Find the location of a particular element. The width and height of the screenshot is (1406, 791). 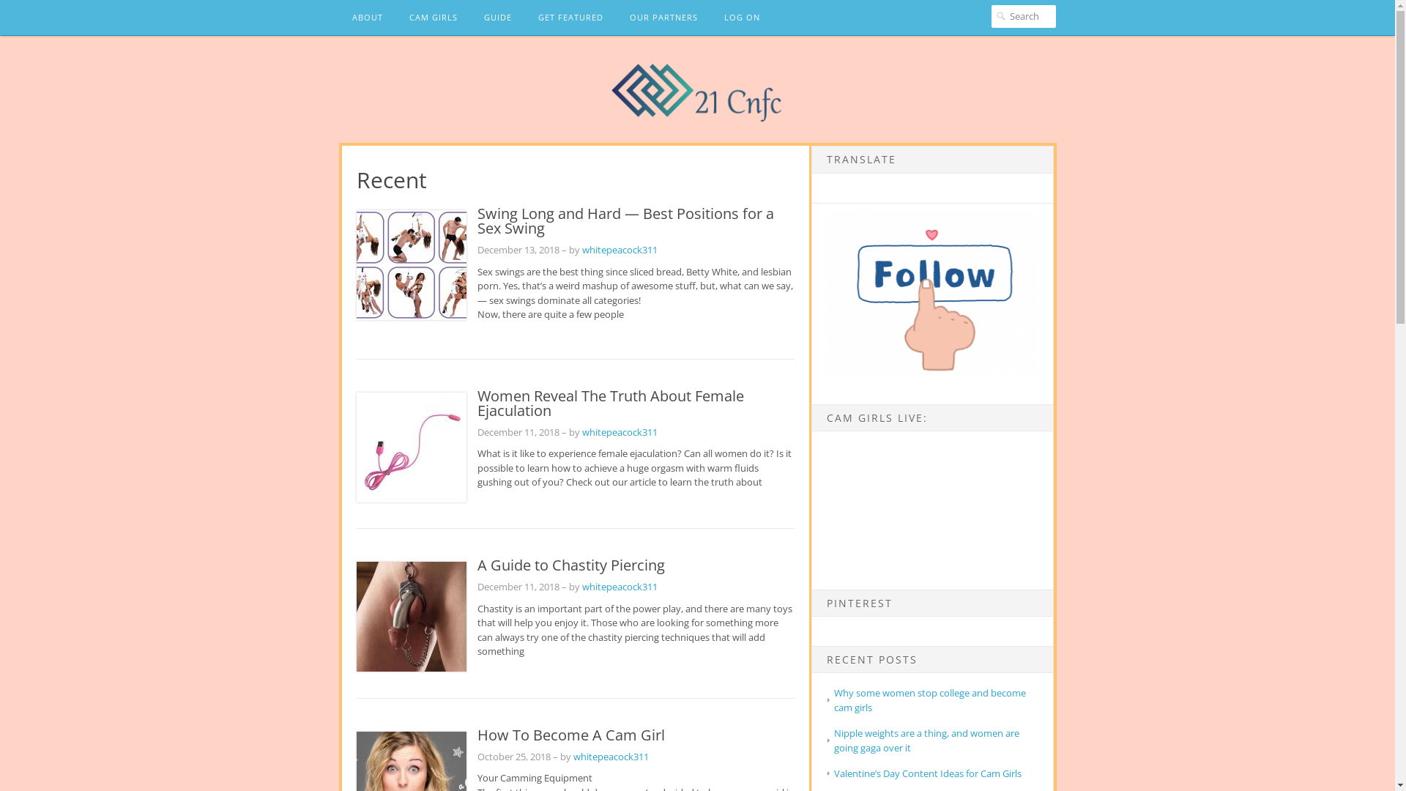

ABOUT is located at coordinates (367, 18).